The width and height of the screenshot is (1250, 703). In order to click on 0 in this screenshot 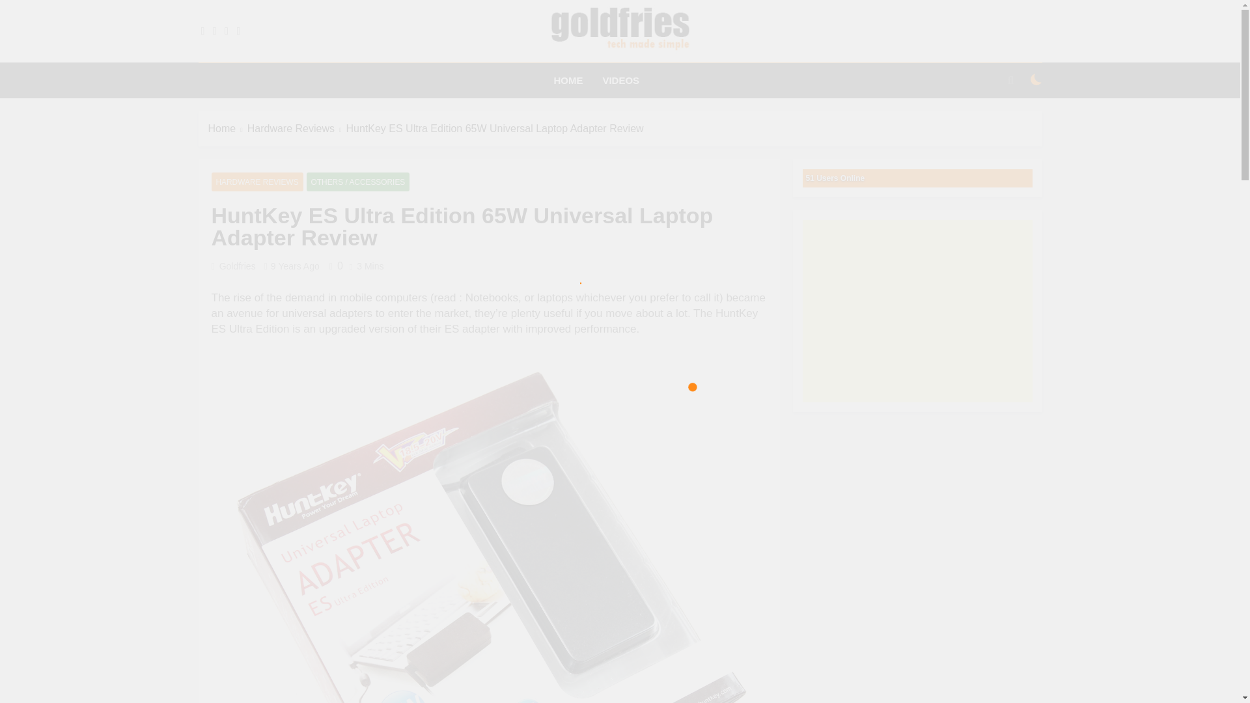, I will do `click(333, 266)`.